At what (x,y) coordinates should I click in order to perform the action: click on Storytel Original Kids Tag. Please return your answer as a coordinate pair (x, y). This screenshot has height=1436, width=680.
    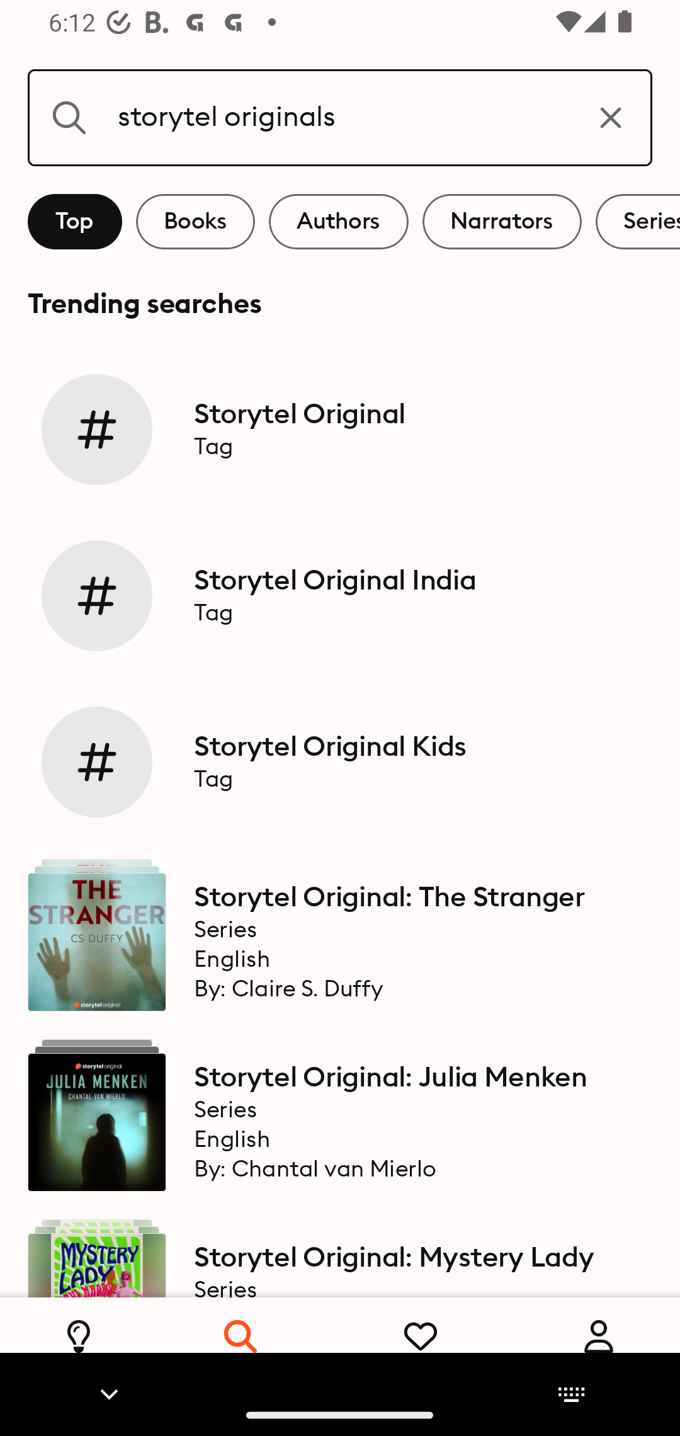
    Looking at the image, I should click on (340, 762).